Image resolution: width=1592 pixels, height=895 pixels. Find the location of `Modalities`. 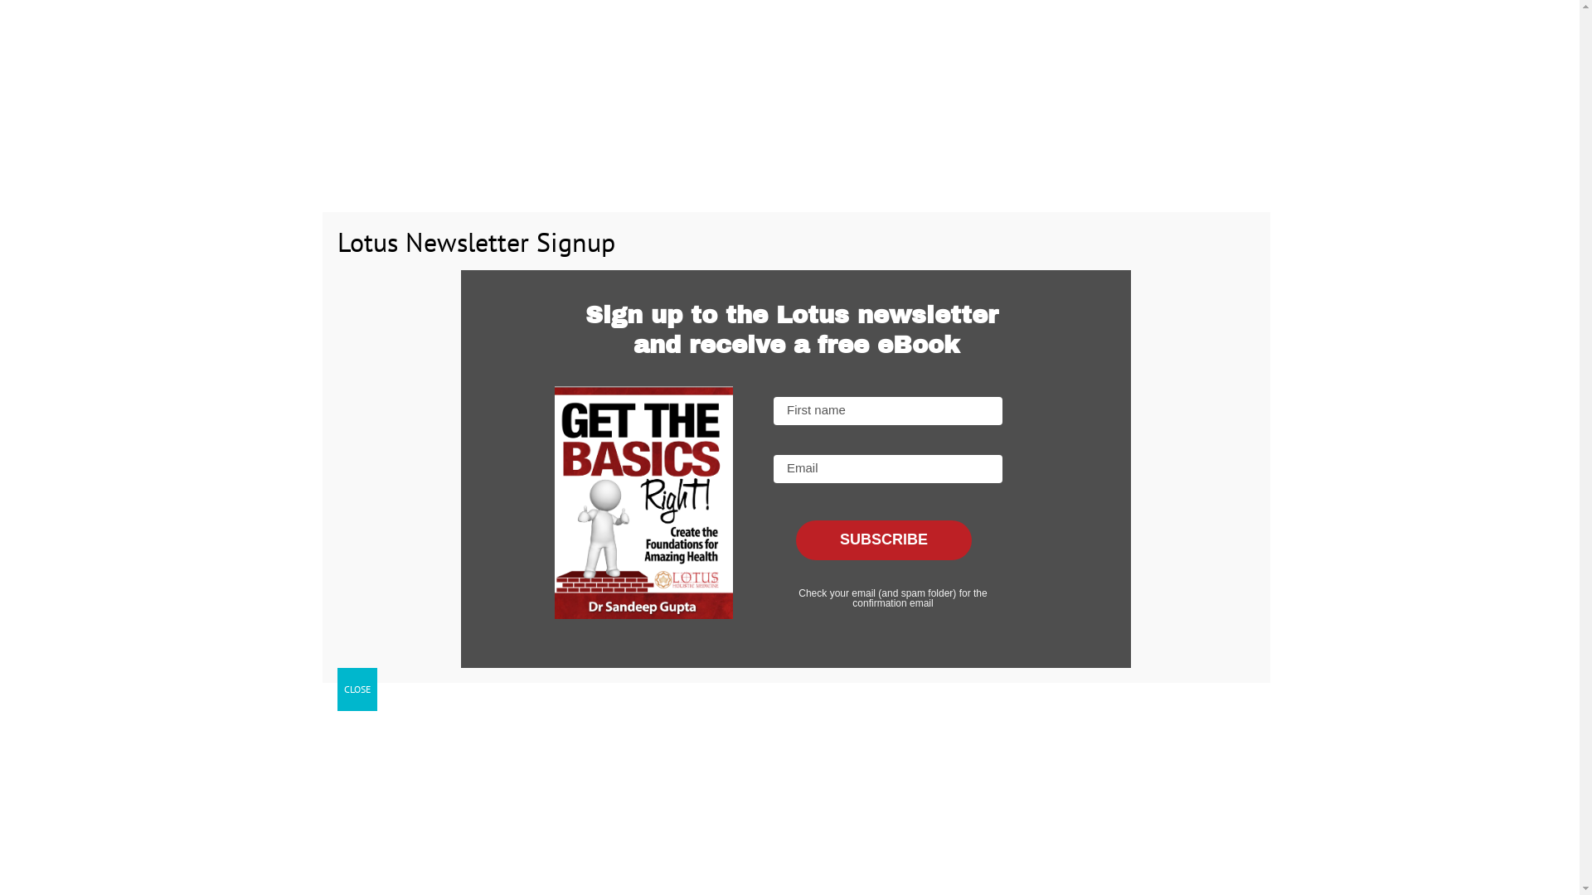

Modalities is located at coordinates (973, 75).